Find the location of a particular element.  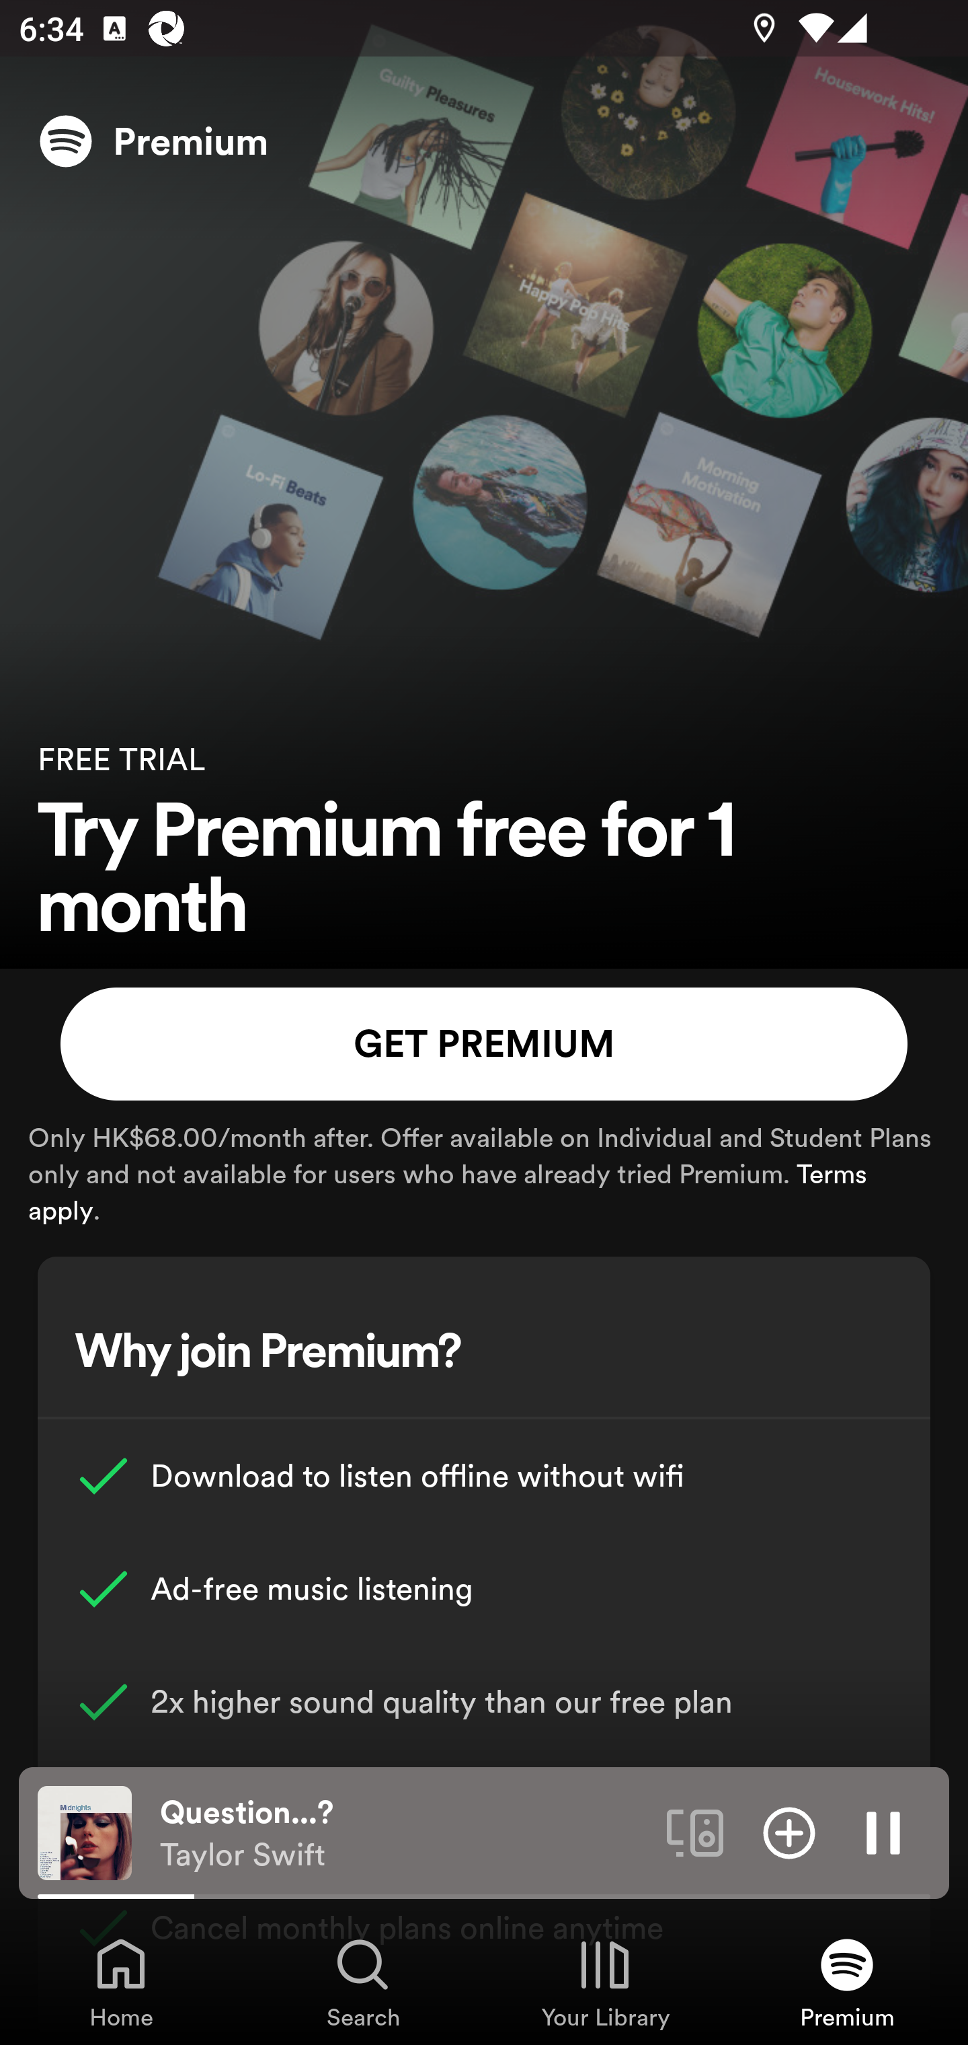

Question...? Taylor Swift is located at coordinates (403, 1833).